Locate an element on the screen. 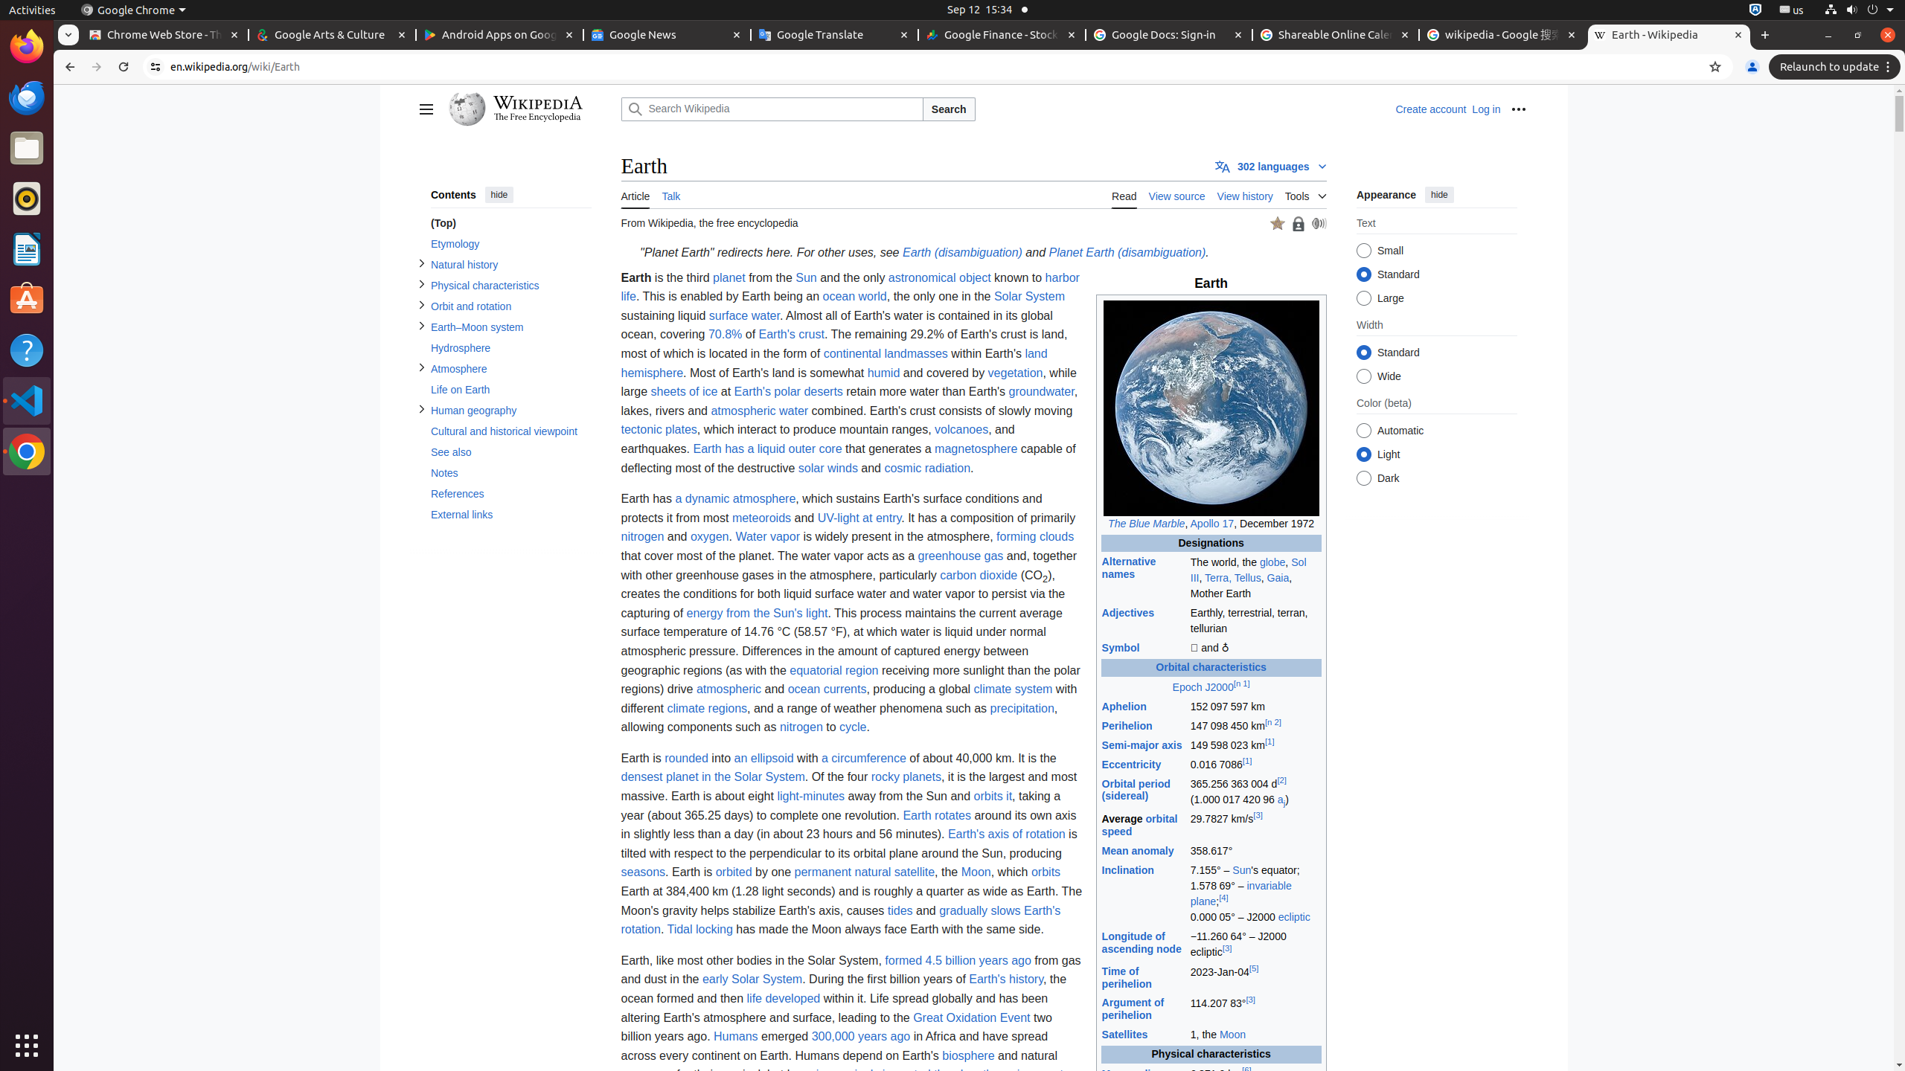  globe is located at coordinates (1272, 562).